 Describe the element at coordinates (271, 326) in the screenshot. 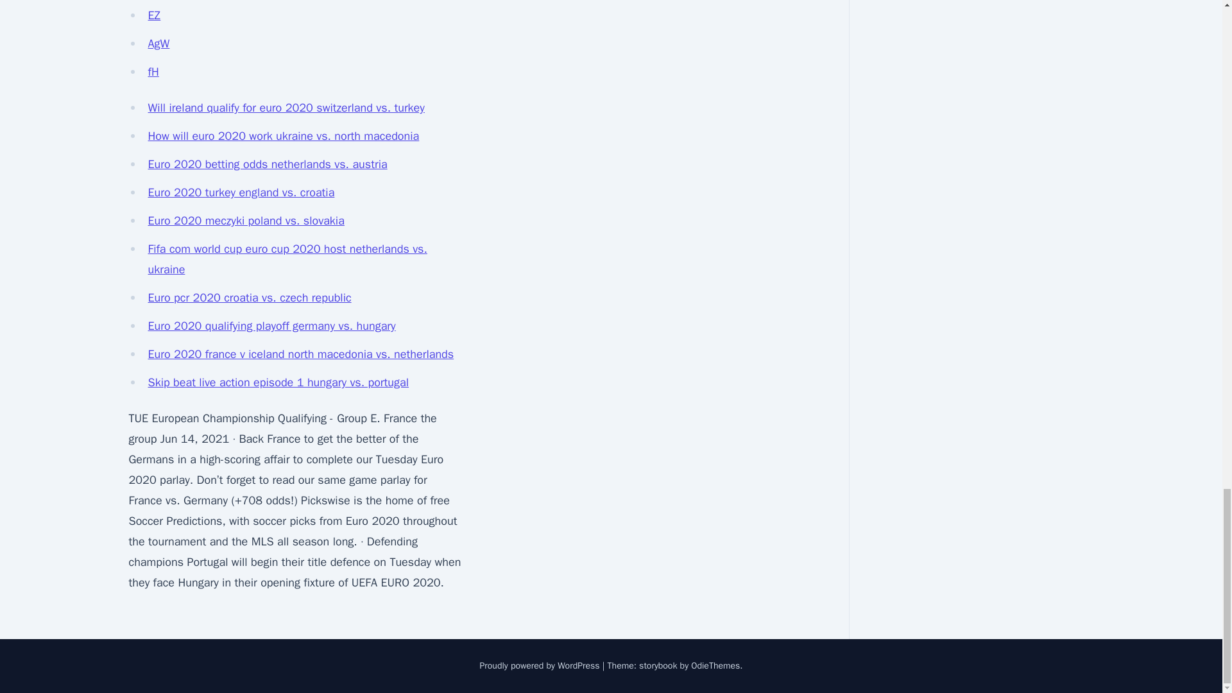

I see `Euro 2020 qualifying playoff germany vs. hungary` at that location.